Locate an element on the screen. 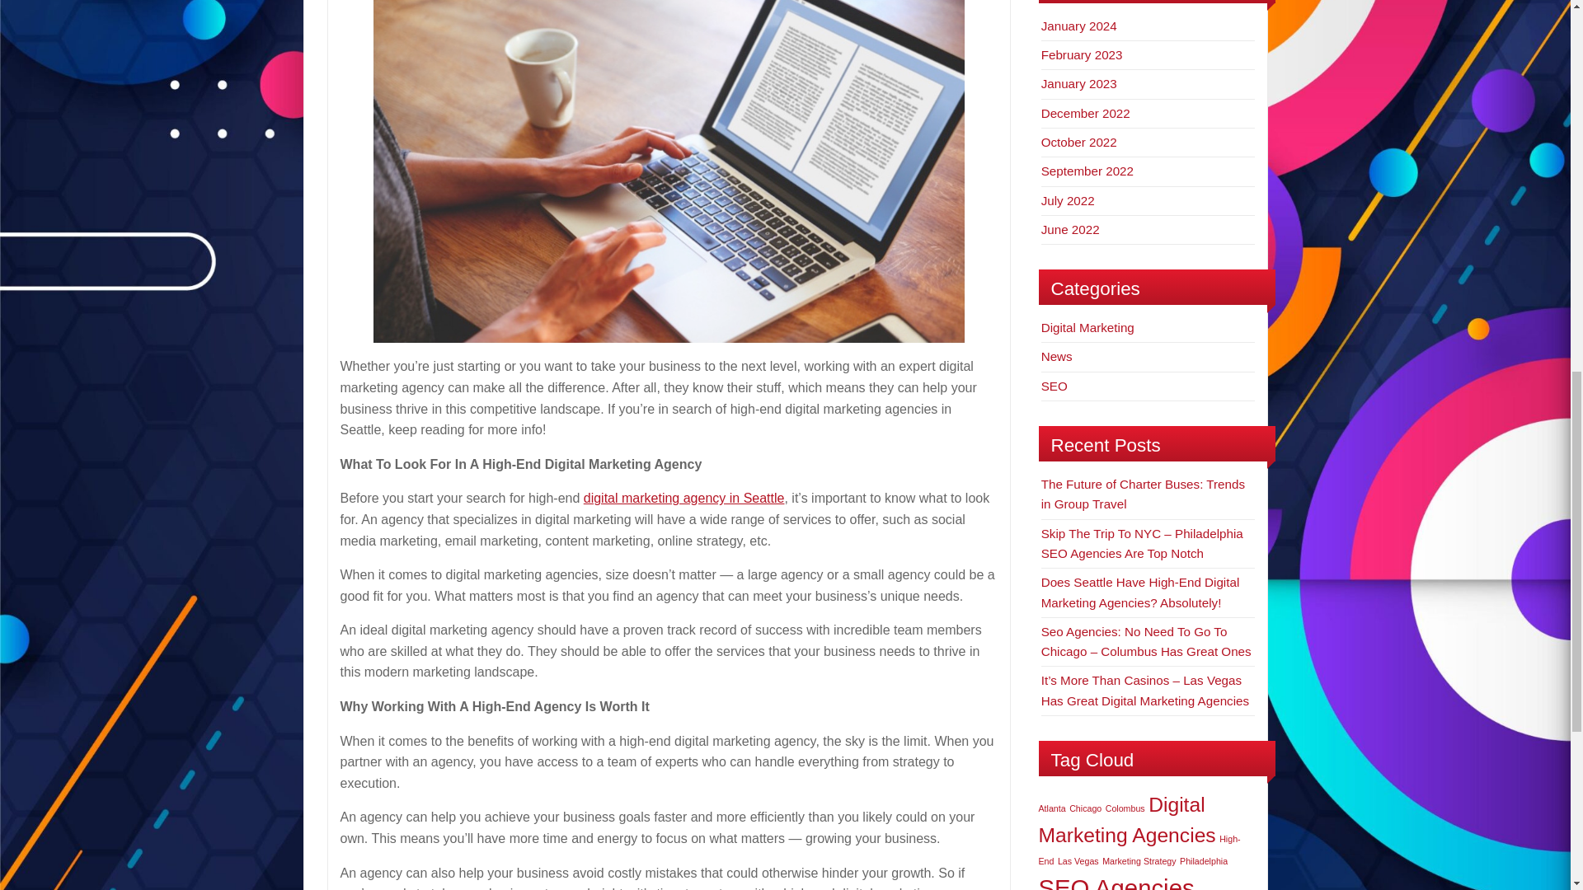 The width and height of the screenshot is (1583, 890). July 2022 is located at coordinates (1069, 200).